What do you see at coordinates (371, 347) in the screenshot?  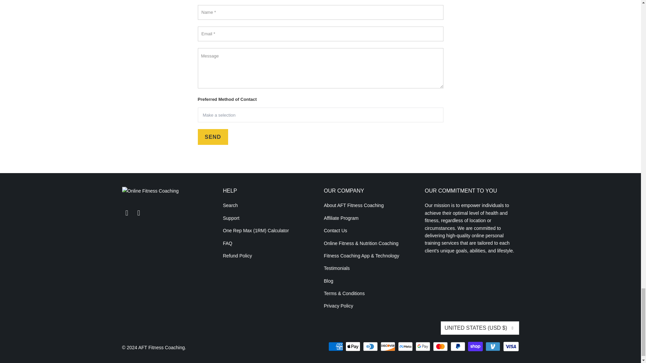 I see `Diners Club` at bounding box center [371, 347].